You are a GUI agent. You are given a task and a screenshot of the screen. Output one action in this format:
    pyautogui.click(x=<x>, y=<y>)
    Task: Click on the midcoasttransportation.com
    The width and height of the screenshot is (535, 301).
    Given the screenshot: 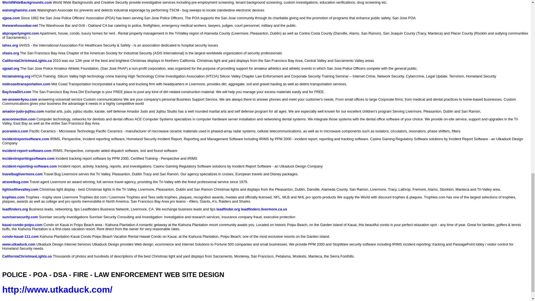 What is the action you would take?
    pyautogui.click(x=26, y=84)
    